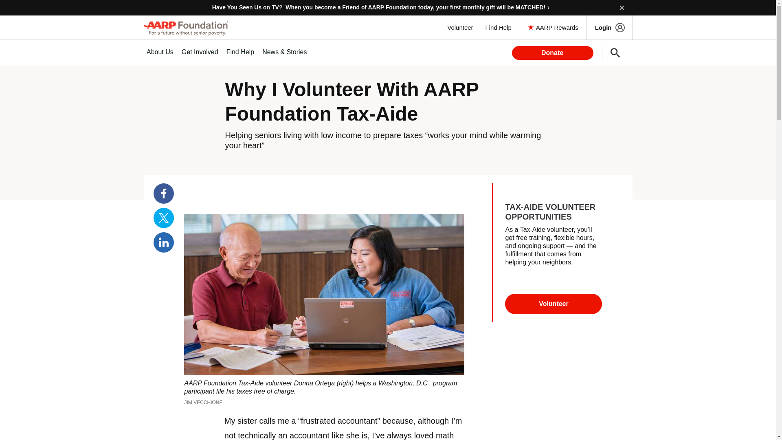 This screenshot has width=782, height=440. What do you see at coordinates (499, 27) in the screenshot?
I see `Link to the get help landing page` at bounding box center [499, 27].